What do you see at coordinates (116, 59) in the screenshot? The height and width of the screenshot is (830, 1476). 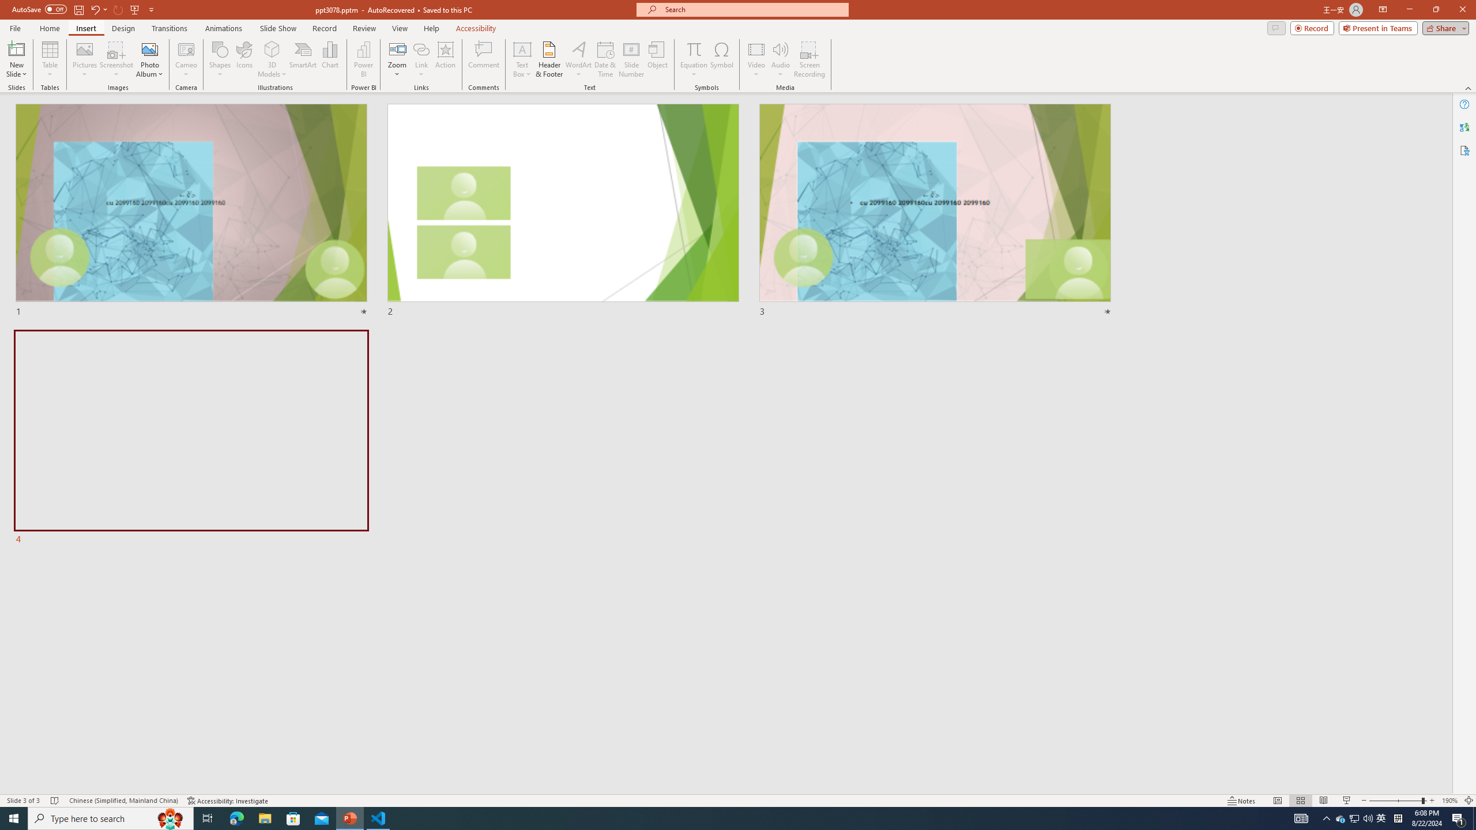 I see `Screenshot` at bounding box center [116, 59].